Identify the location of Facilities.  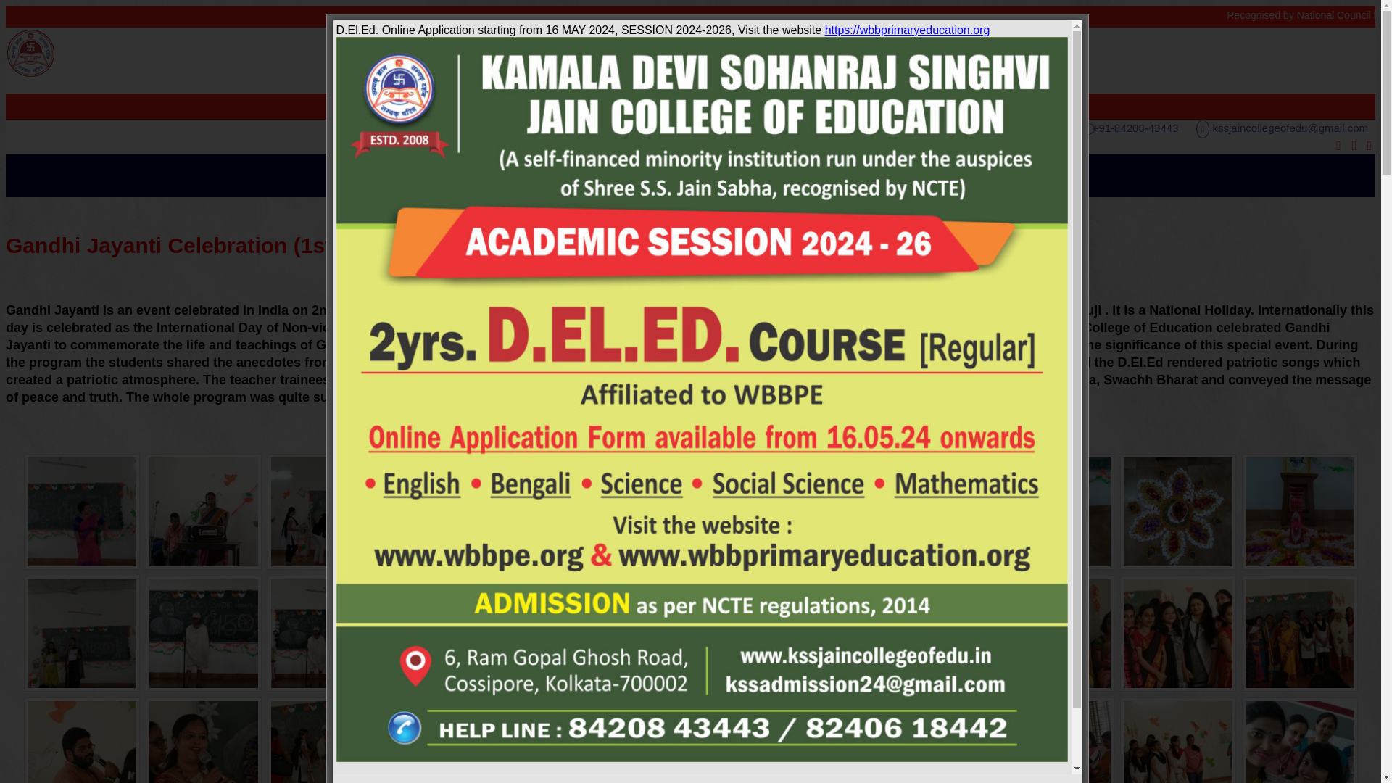
(760, 175).